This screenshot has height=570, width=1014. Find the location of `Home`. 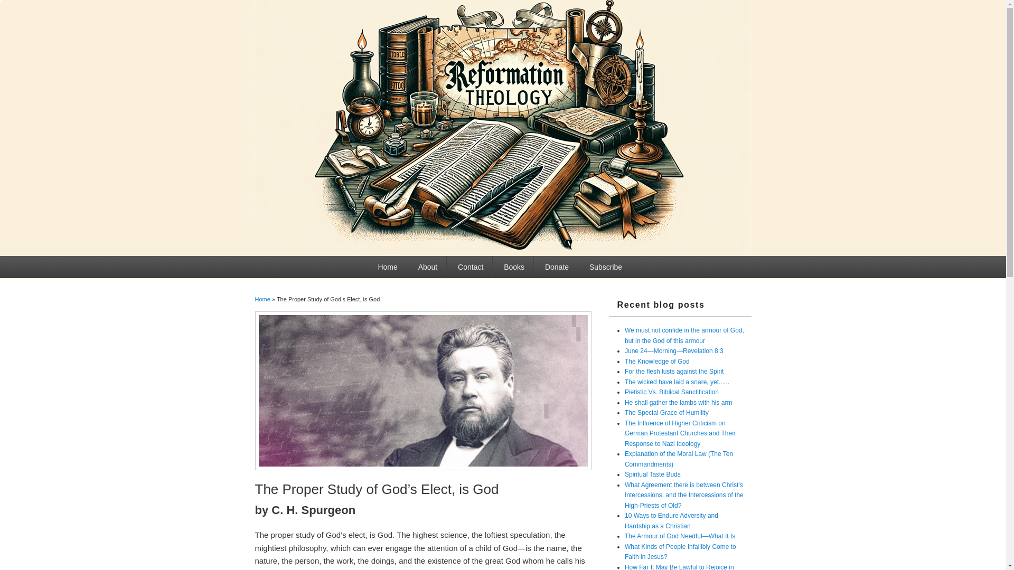

Home is located at coordinates (262, 299).